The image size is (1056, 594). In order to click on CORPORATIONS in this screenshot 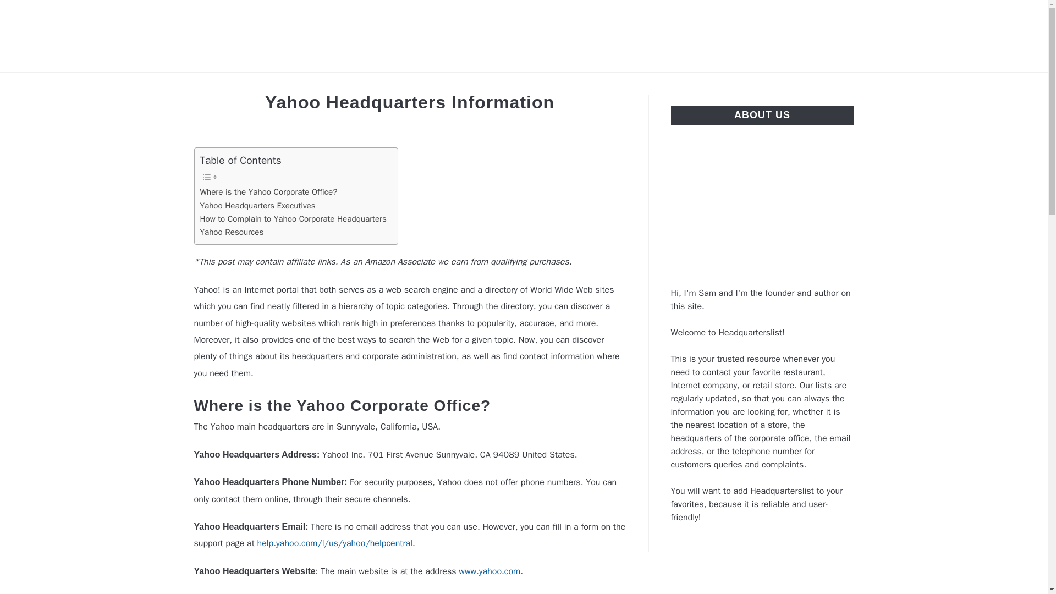, I will do `click(438, 85)`.